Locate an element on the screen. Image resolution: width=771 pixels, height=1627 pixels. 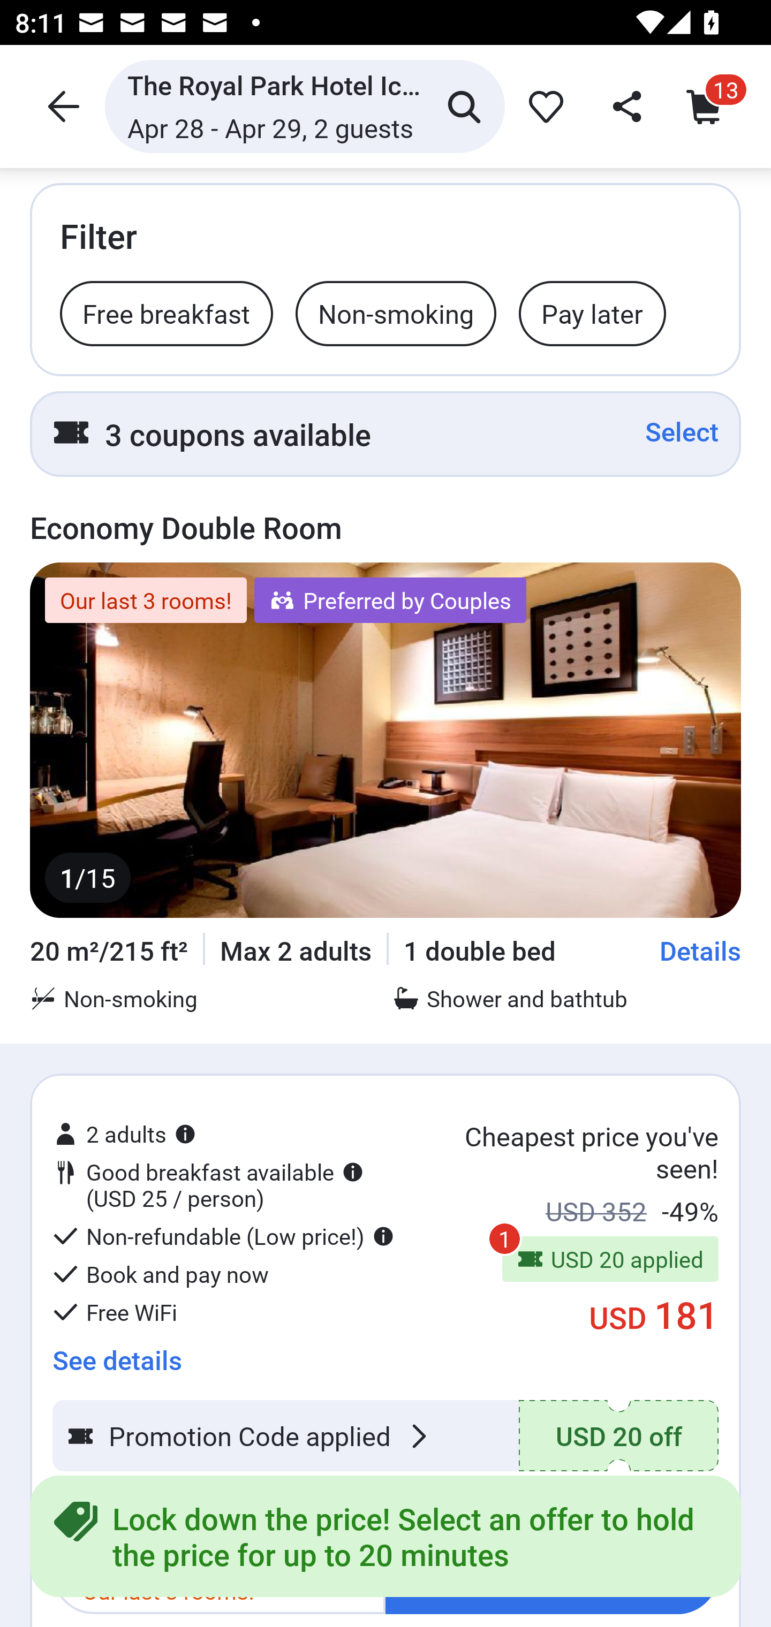
Cart icon cart_item_count 13 is located at coordinates (709, 106).